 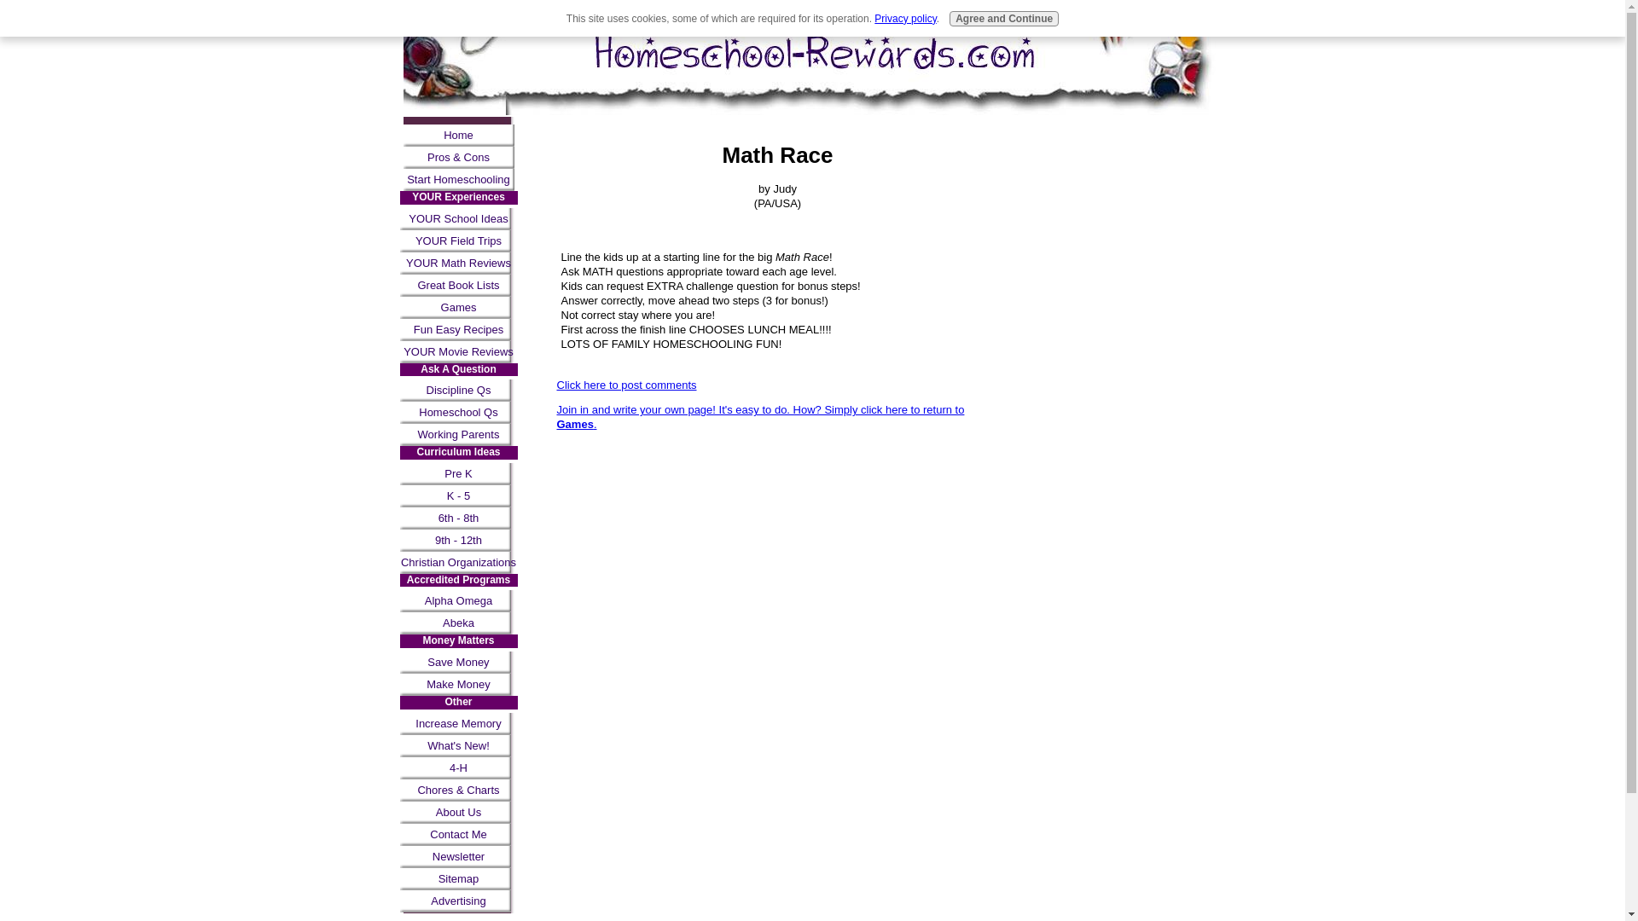 What do you see at coordinates (458, 263) in the screenshot?
I see `YOUR Math Reviews` at bounding box center [458, 263].